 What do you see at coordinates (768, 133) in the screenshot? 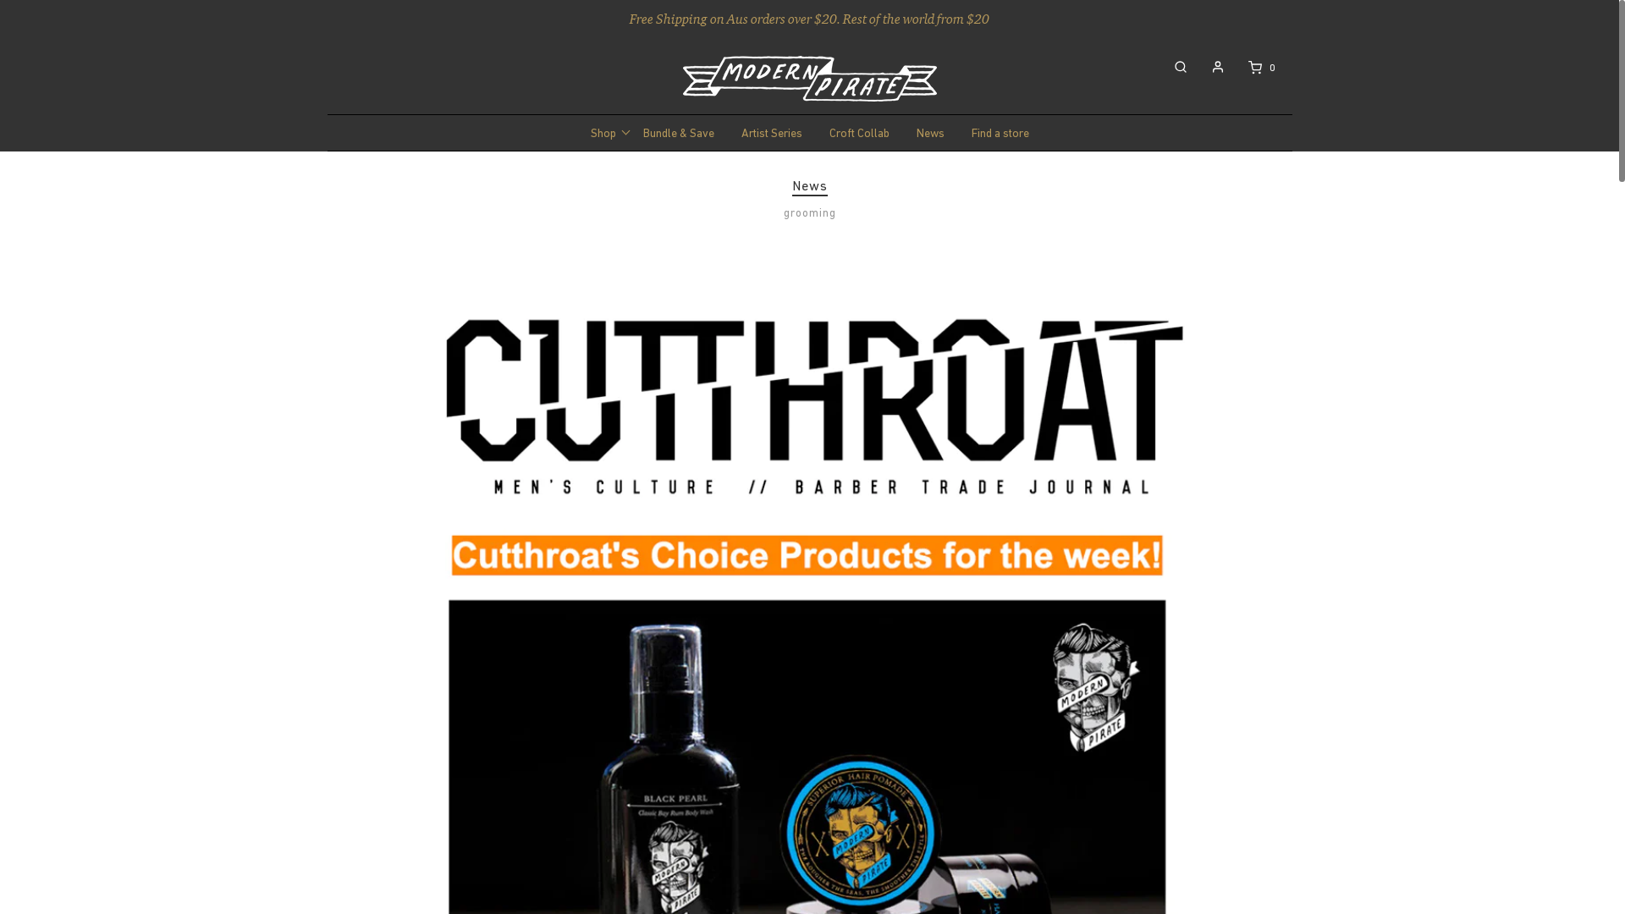
I see `Artist Series` at bounding box center [768, 133].